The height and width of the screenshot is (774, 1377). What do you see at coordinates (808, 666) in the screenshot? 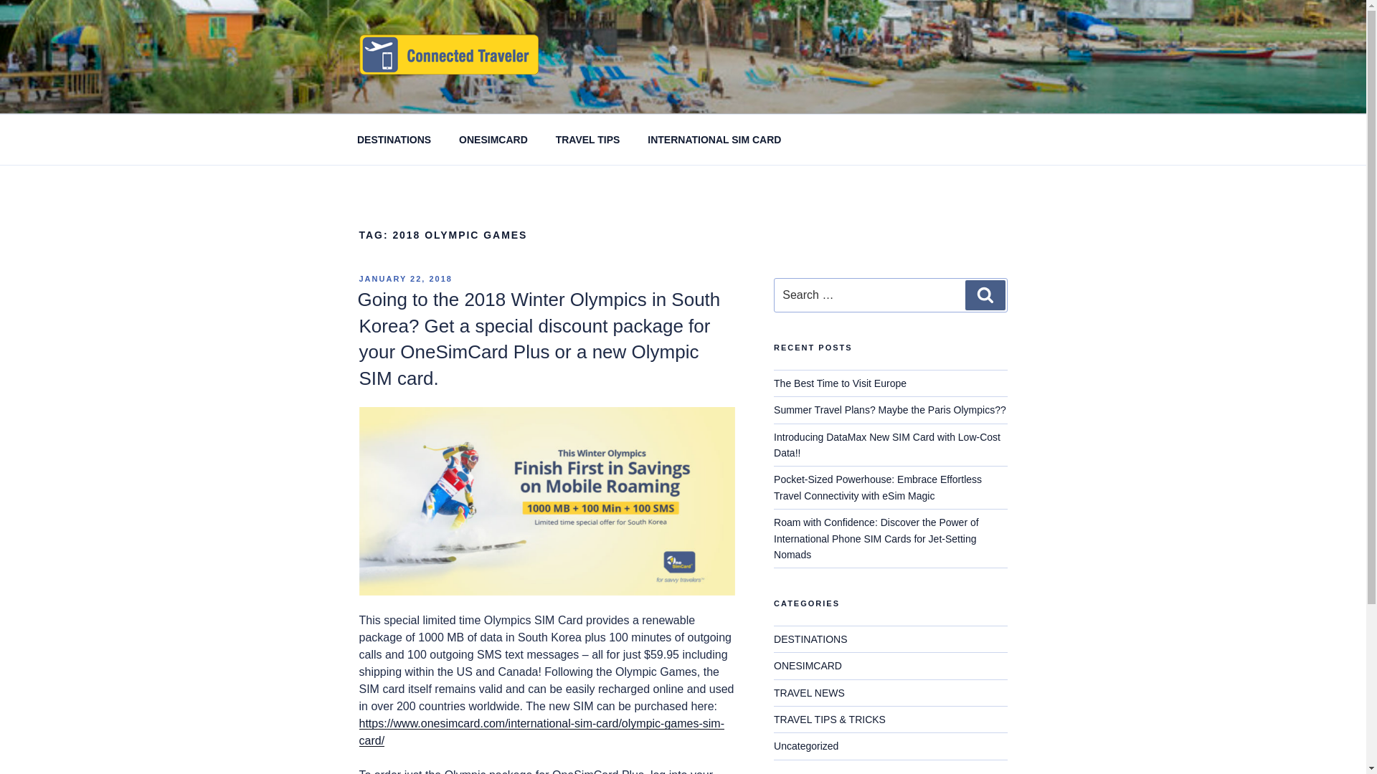
I see `ONESIMCARD` at bounding box center [808, 666].